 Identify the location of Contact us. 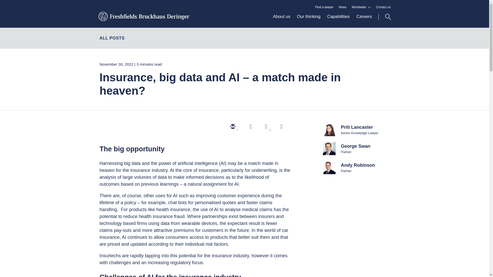
(383, 7).